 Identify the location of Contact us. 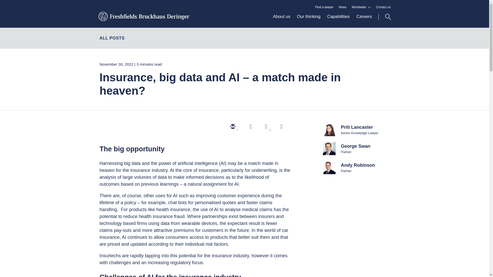
(383, 7).